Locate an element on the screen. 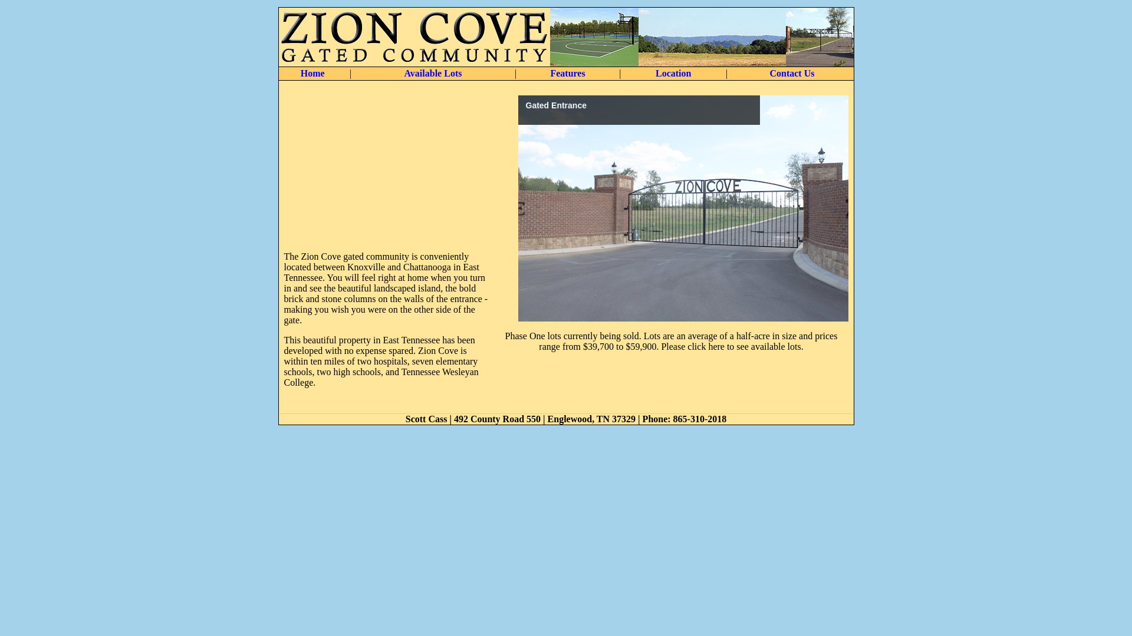 This screenshot has width=1132, height=636. Available Lots is located at coordinates (433, 73).